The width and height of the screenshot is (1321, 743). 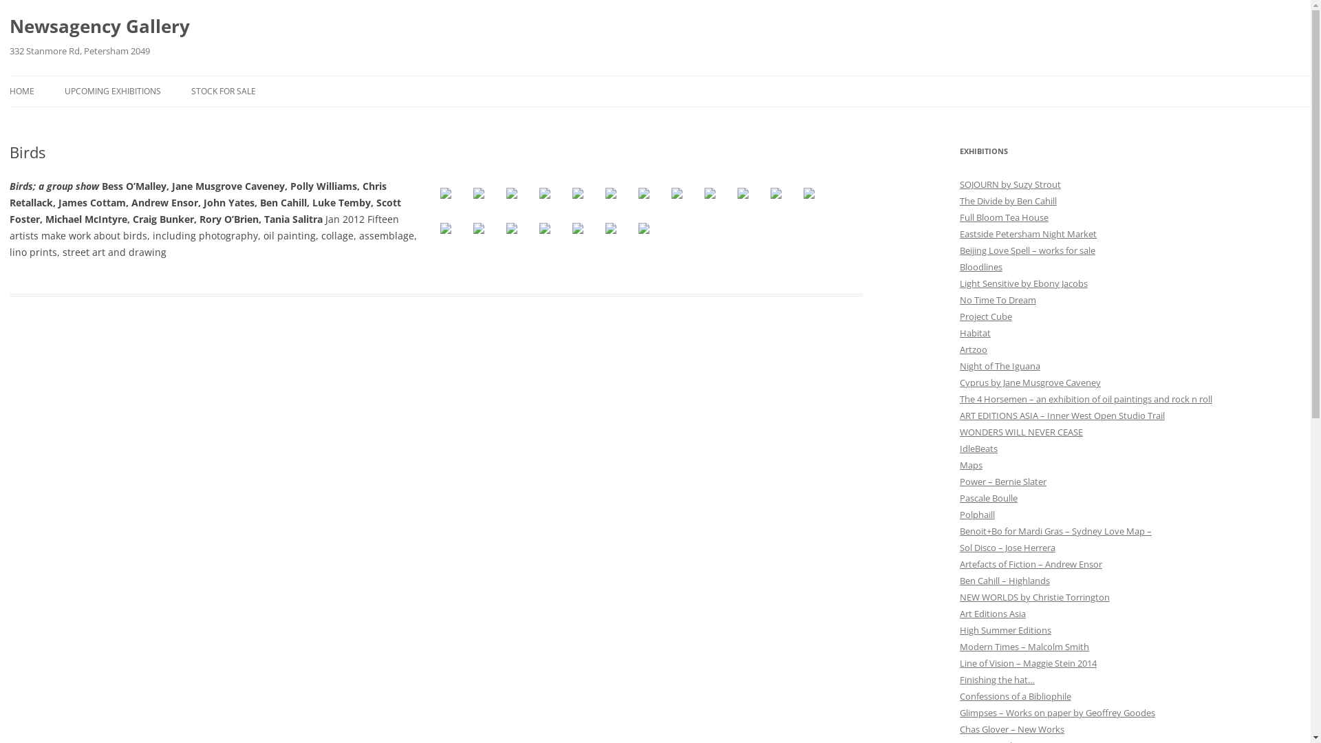 I want to click on Eastside Petersham Night Market, so click(x=1028, y=234).